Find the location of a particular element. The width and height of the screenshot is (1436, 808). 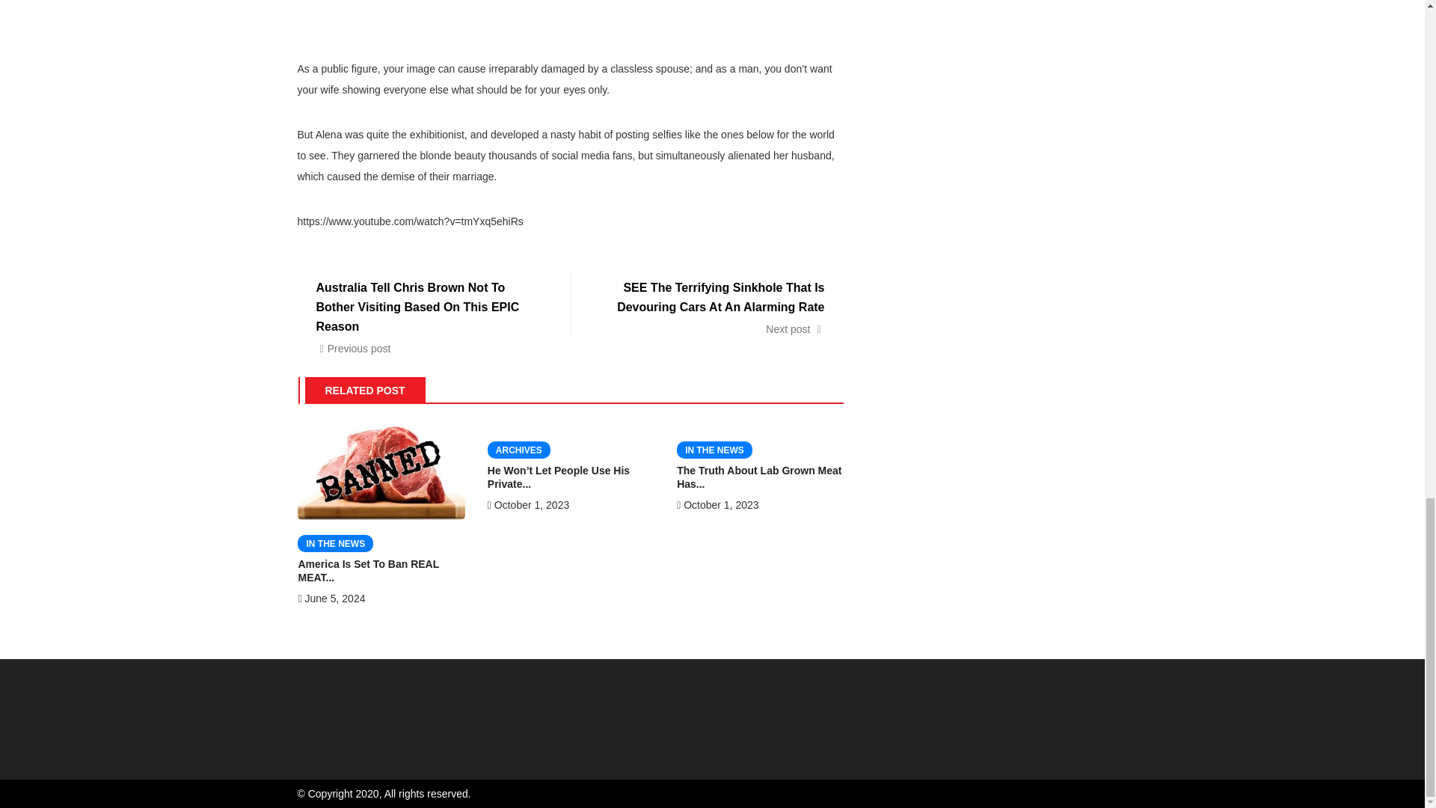

IN THE NEWS is located at coordinates (714, 450).